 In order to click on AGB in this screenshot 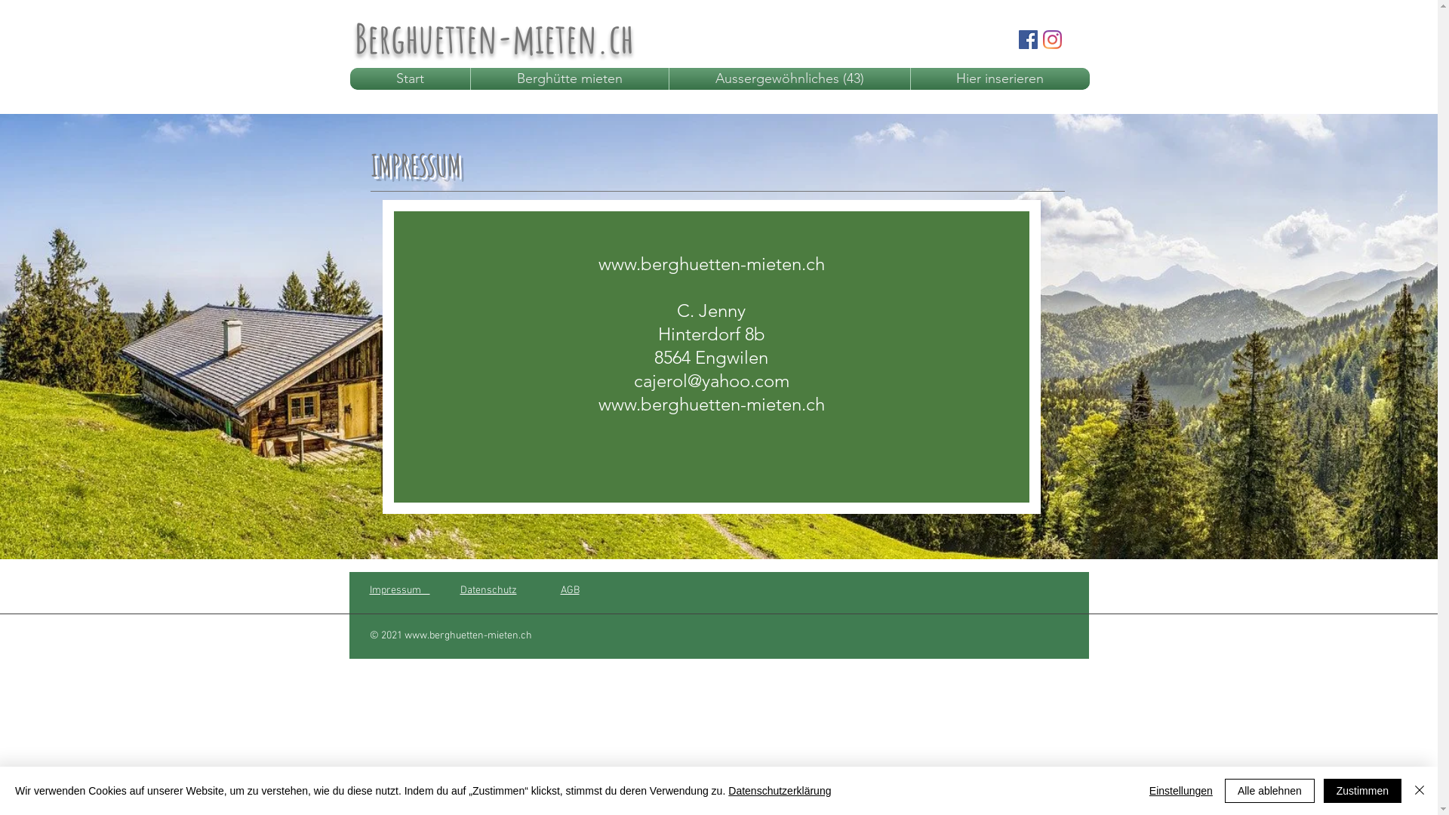, I will do `click(569, 590)`.